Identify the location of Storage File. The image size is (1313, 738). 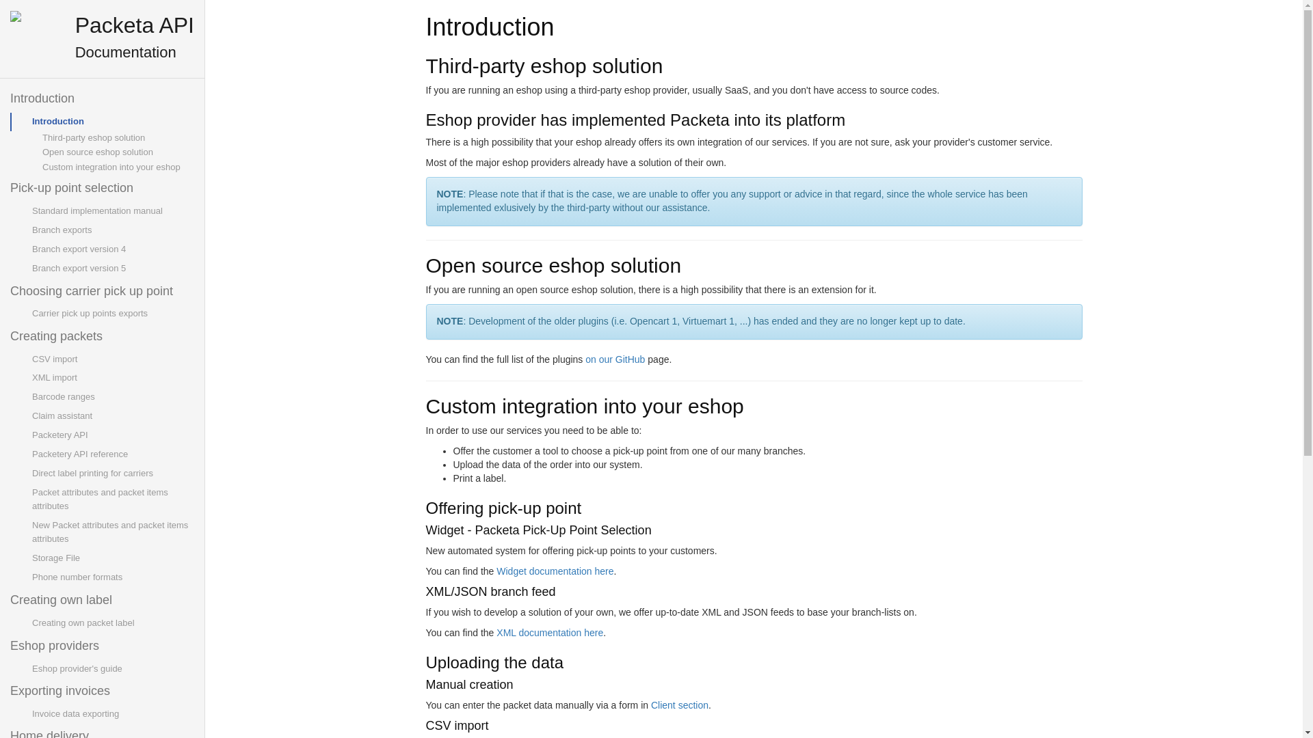
(112, 558).